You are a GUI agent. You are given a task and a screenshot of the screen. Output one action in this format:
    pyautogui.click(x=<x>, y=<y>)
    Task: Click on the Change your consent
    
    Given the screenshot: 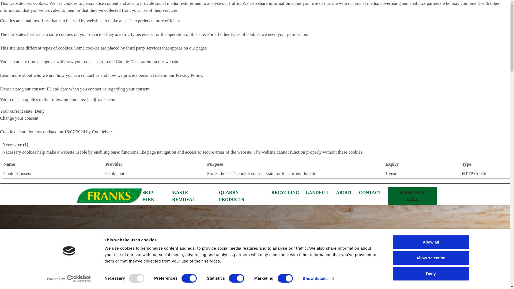 What is the action you would take?
    pyautogui.click(x=19, y=118)
    